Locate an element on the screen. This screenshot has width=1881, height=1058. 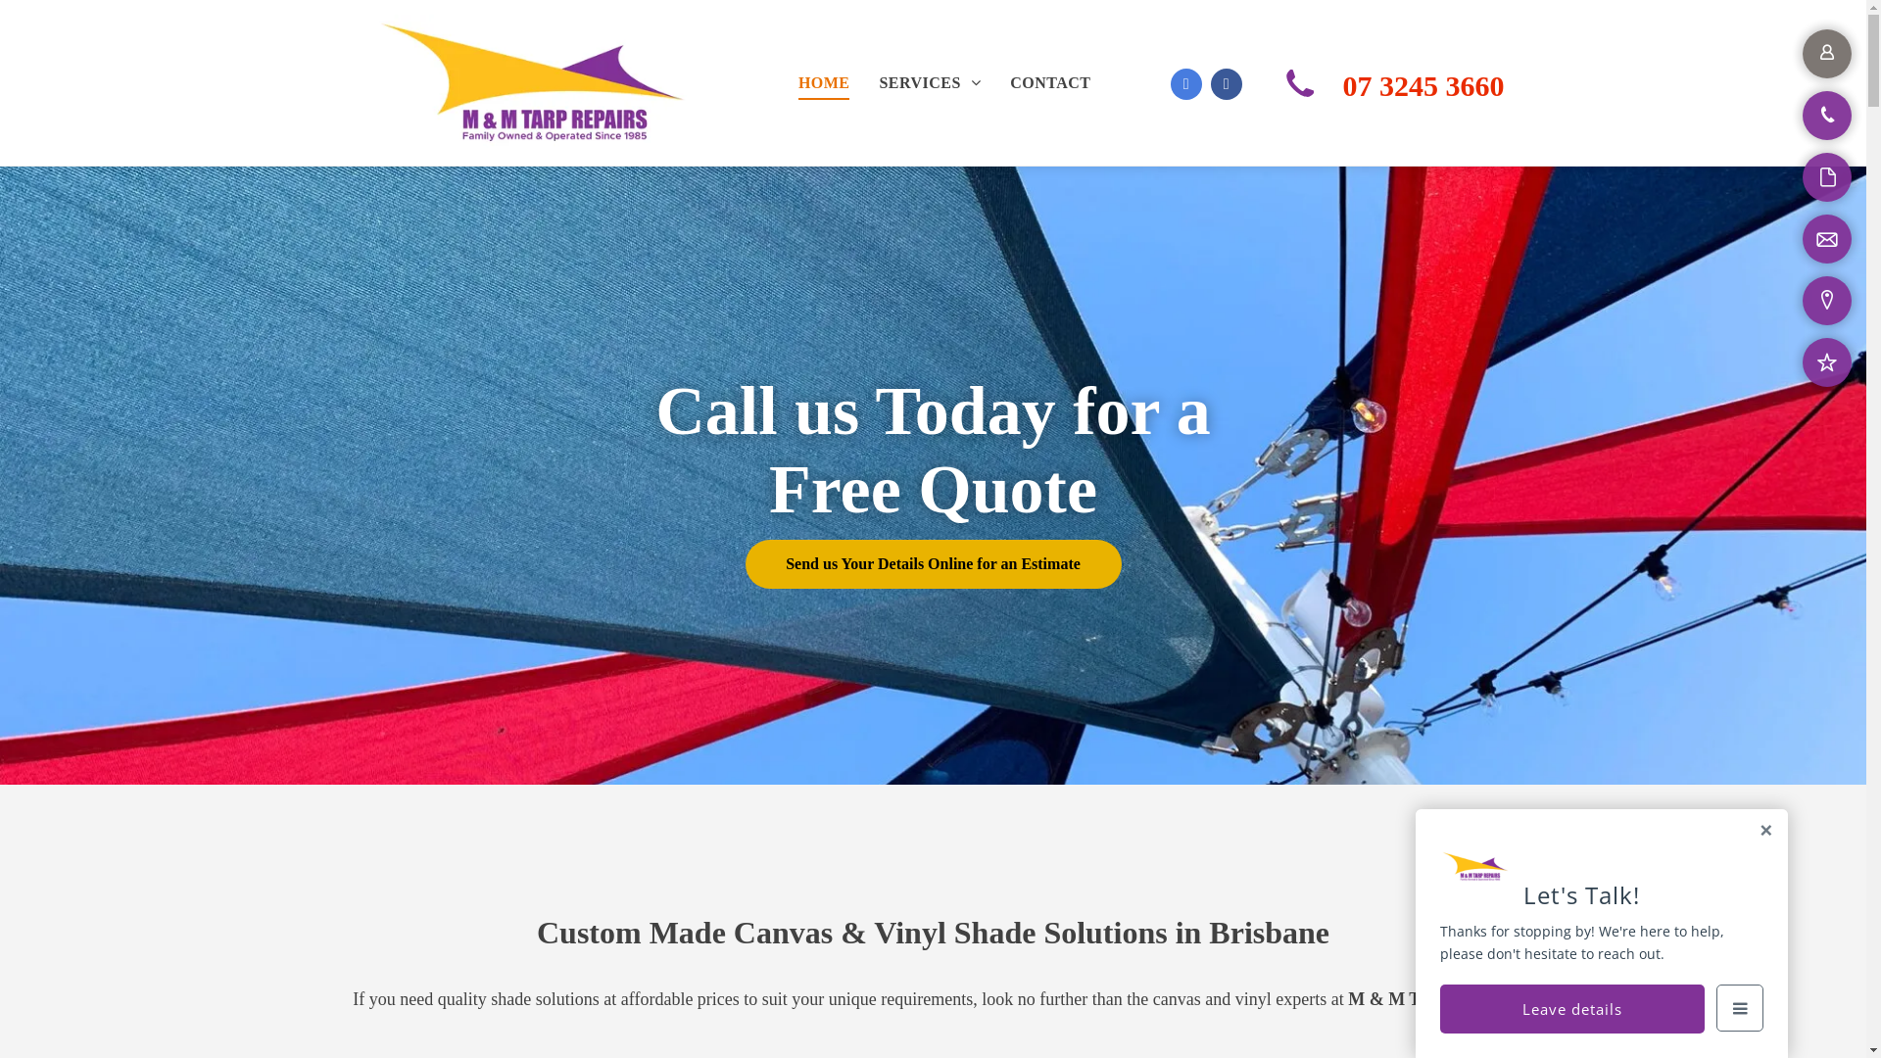
SERVICES is located at coordinates (930, 83).